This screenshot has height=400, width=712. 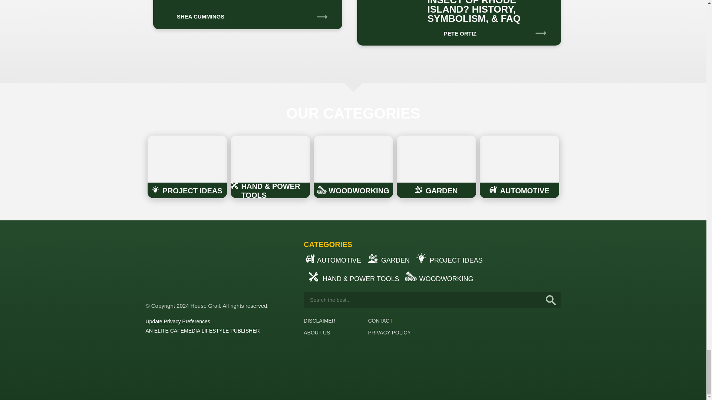 I want to click on Search, so click(x=551, y=300).